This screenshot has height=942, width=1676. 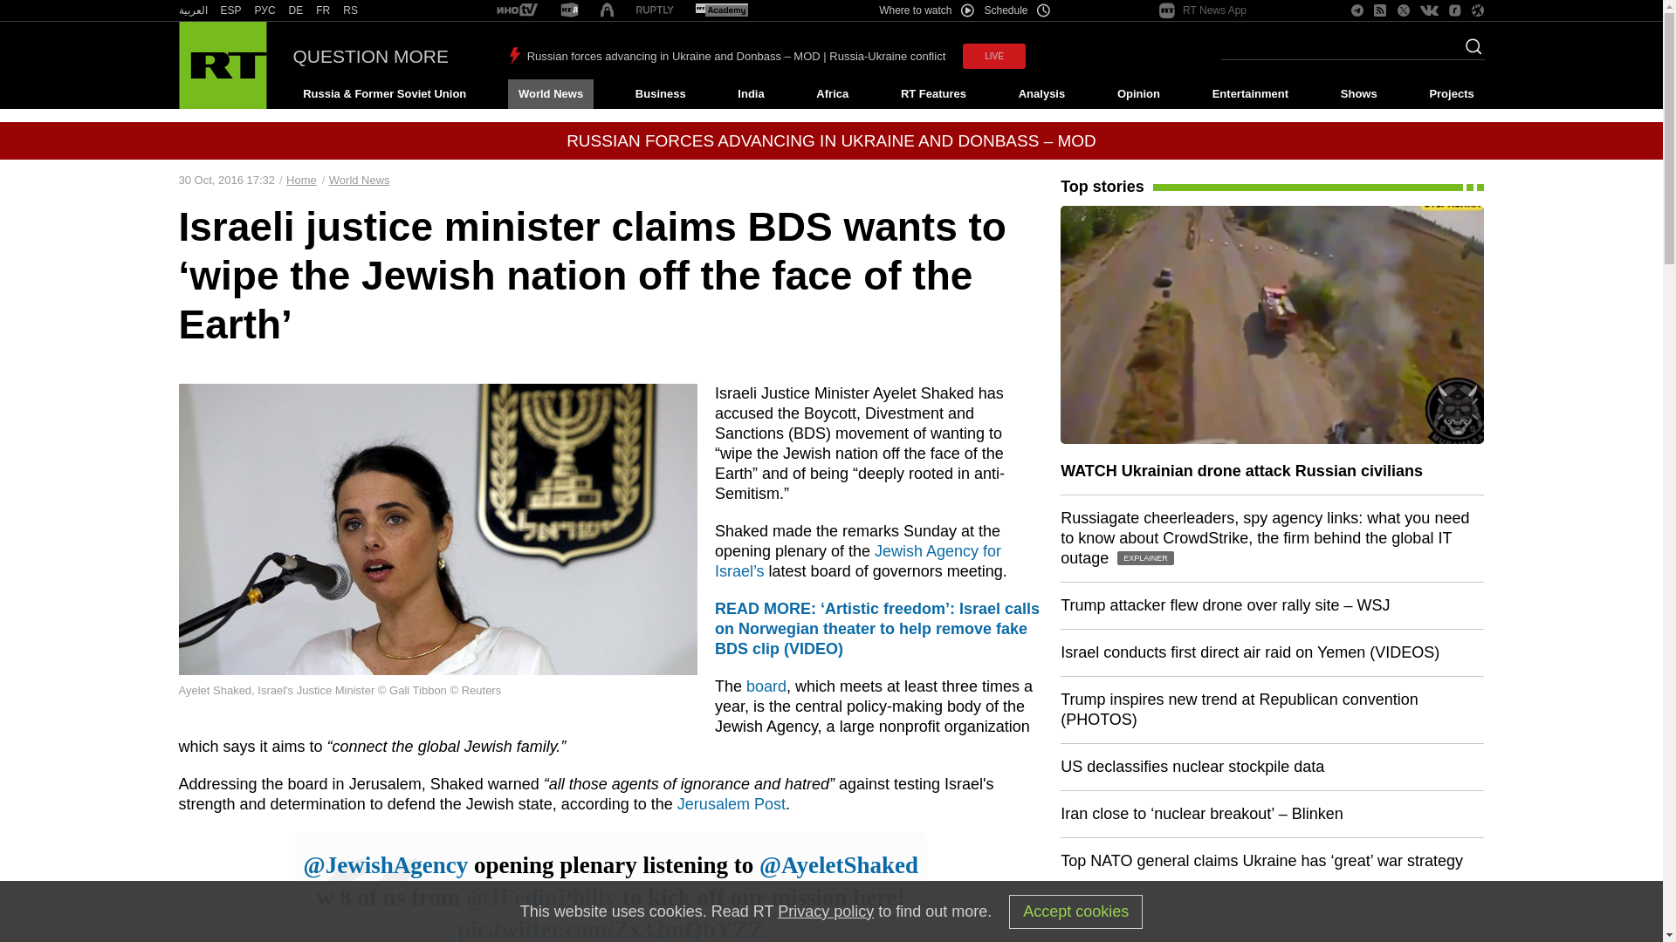 What do you see at coordinates (351, 10) in the screenshot?
I see `RS` at bounding box center [351, 10].